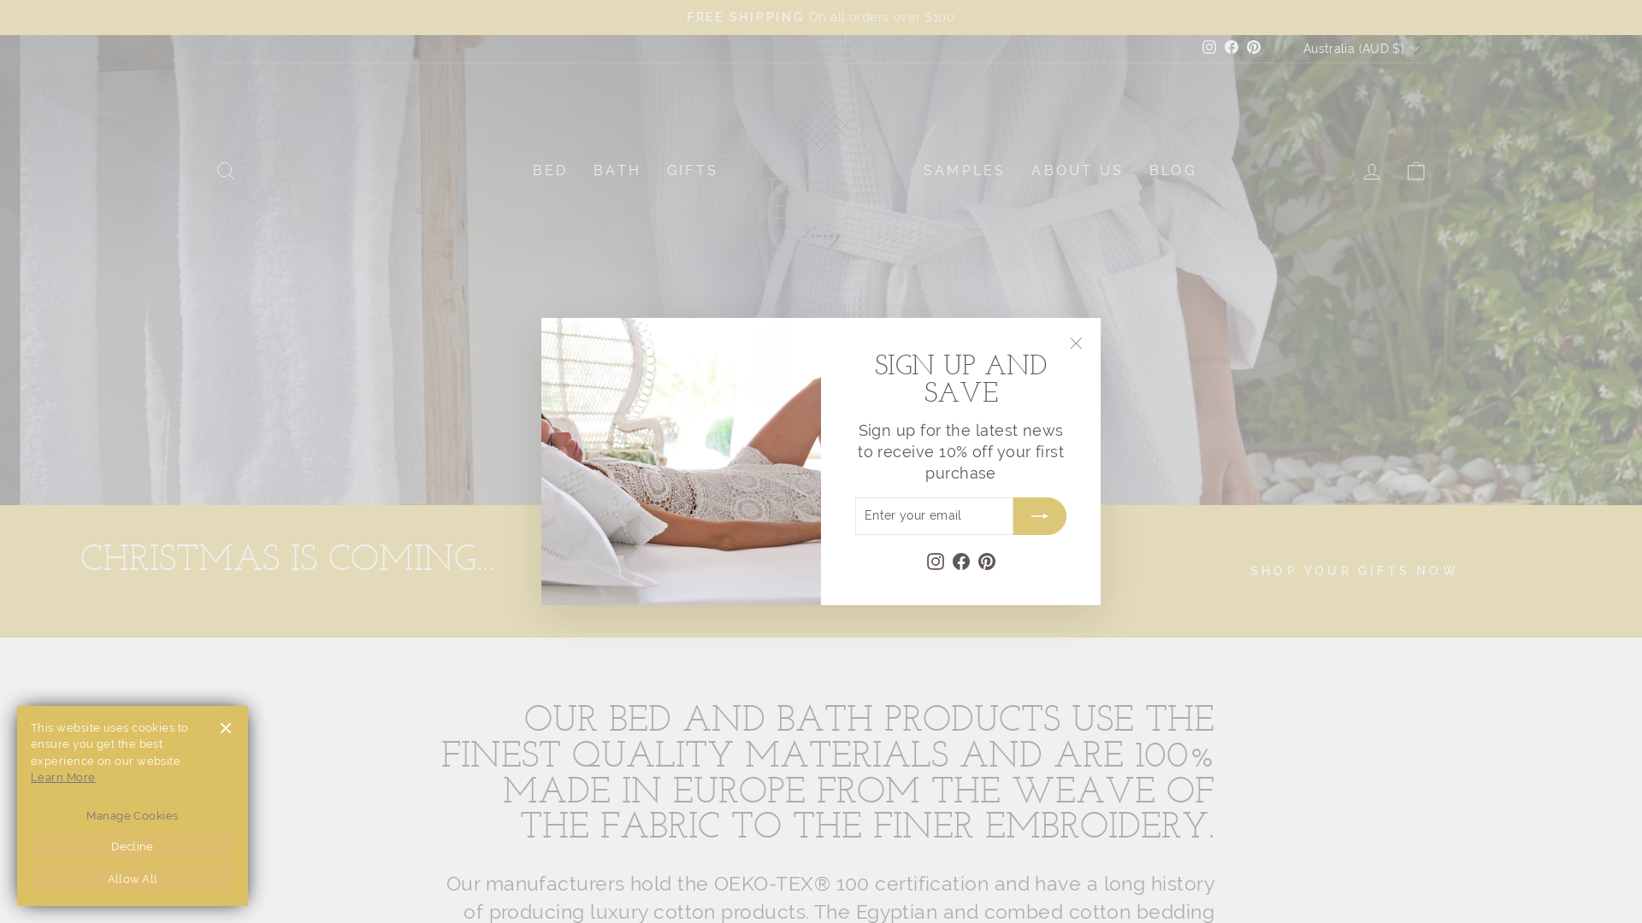 This screenshot has width=1642, height=923. Describe the element at coordinates (888, 450) in the screenshot. I see `SHOP BATH` at that location.